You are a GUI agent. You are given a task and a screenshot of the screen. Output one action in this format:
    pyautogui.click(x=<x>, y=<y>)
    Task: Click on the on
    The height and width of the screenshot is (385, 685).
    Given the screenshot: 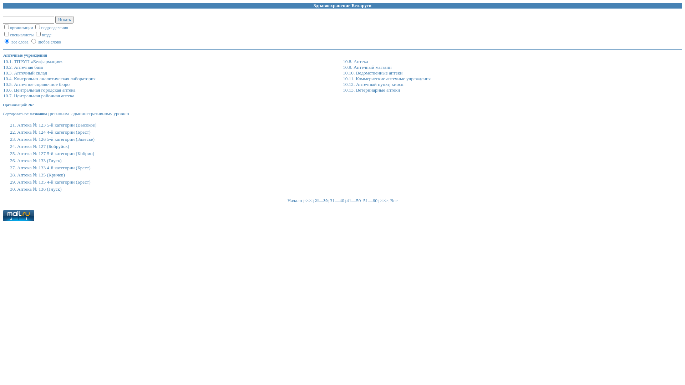 What is the action you would take?
    pyautogui.click(x=6, y=27)
    